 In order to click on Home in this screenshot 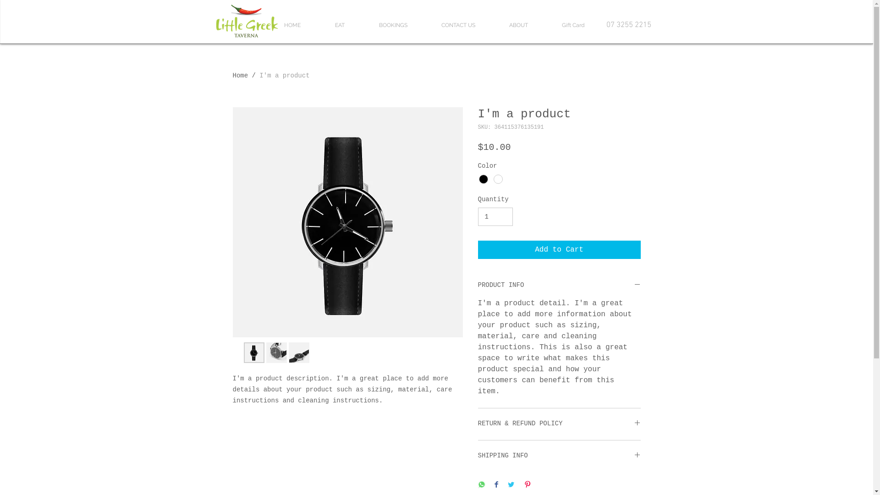, I will do `click(241, 76)`.